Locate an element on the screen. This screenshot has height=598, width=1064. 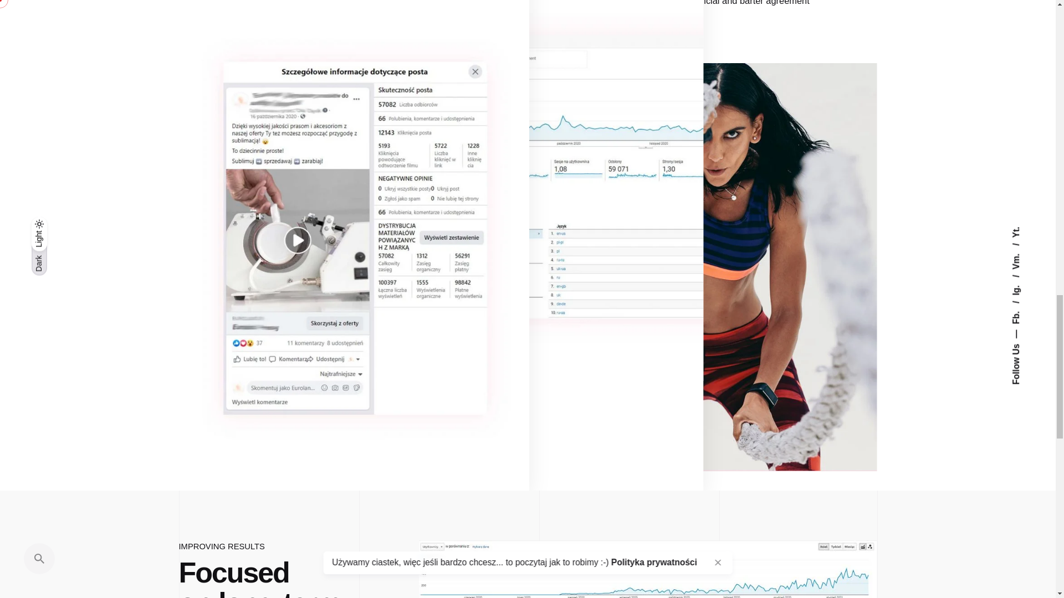
case-reklama-w-internecie is located at coordinates (648, 569).